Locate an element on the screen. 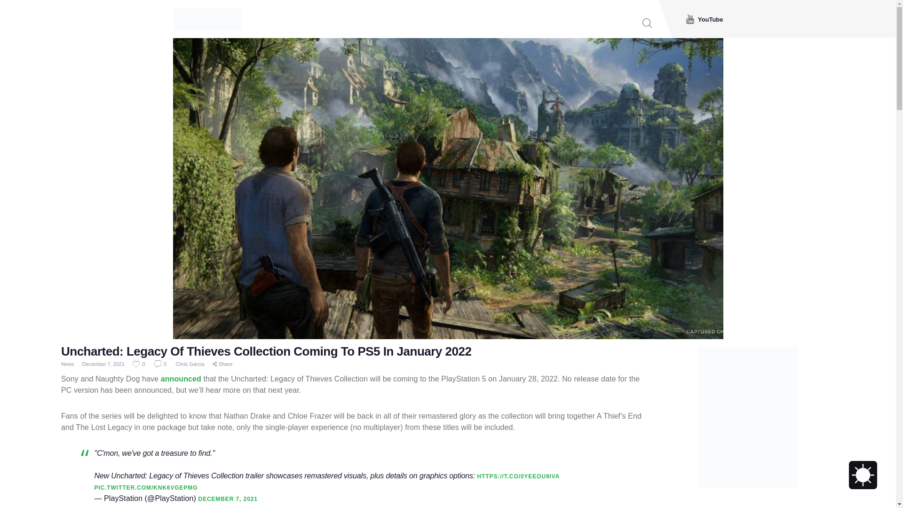 Image resolution: width=903 pixels, height=508 pixels. 0 is located at coordinates (139, 364).